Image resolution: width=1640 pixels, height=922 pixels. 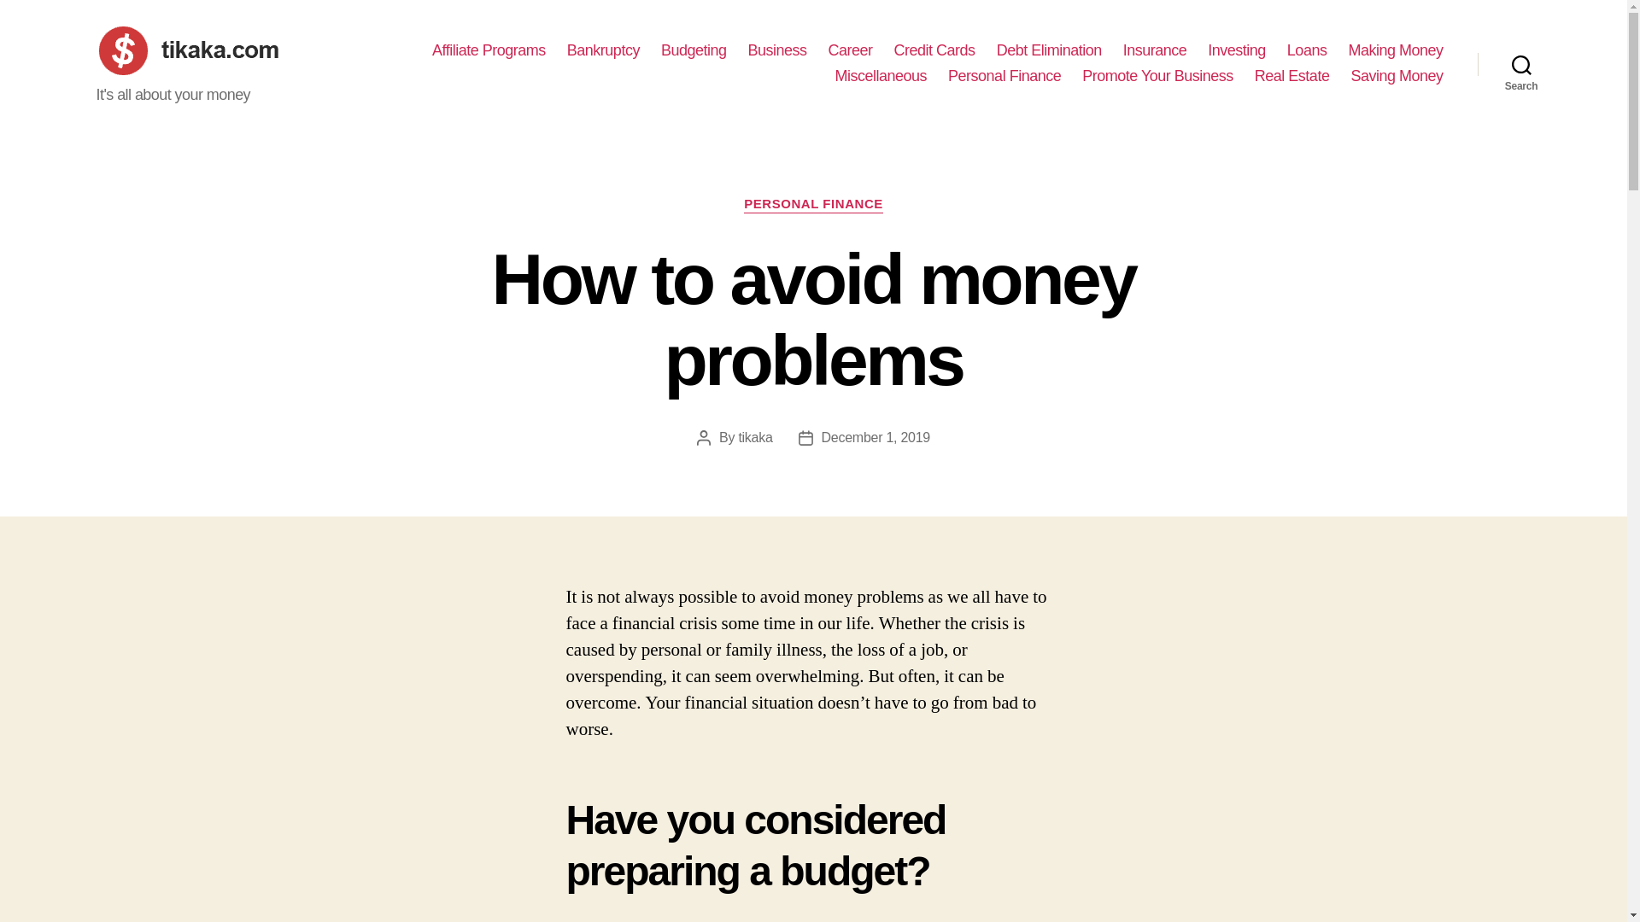 What do you see at coordinates (934, 51) in the screenshot?
I see `Credit Cards` at bounding box center [934, 51].